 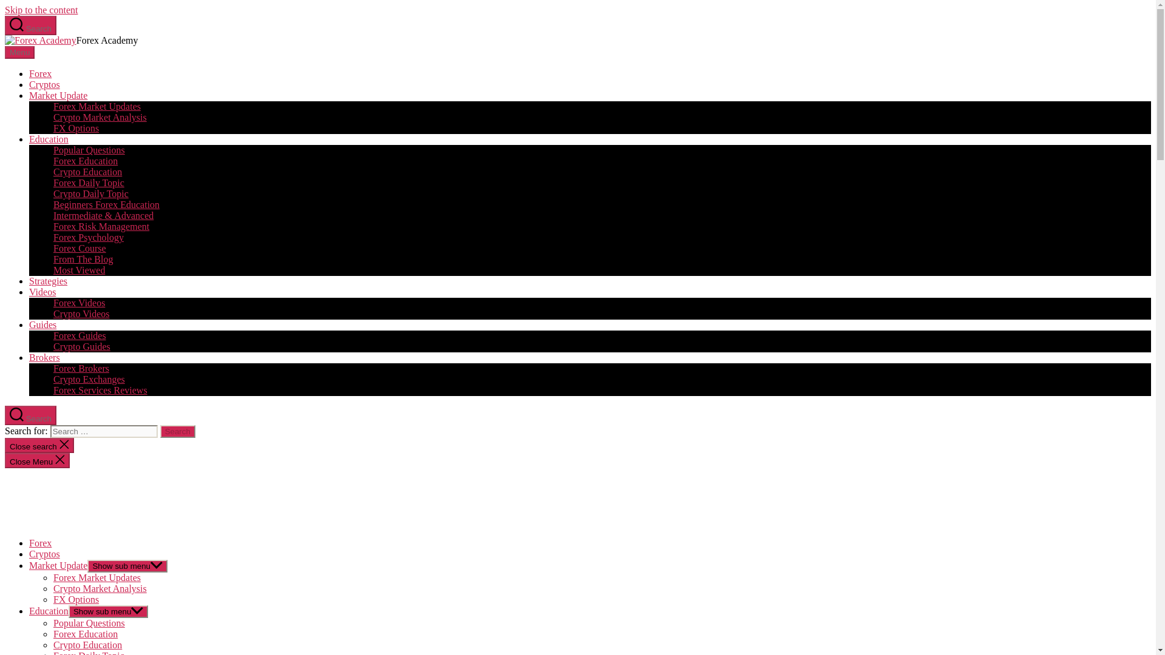 I want to click on Search, so click(x=30, y=415).